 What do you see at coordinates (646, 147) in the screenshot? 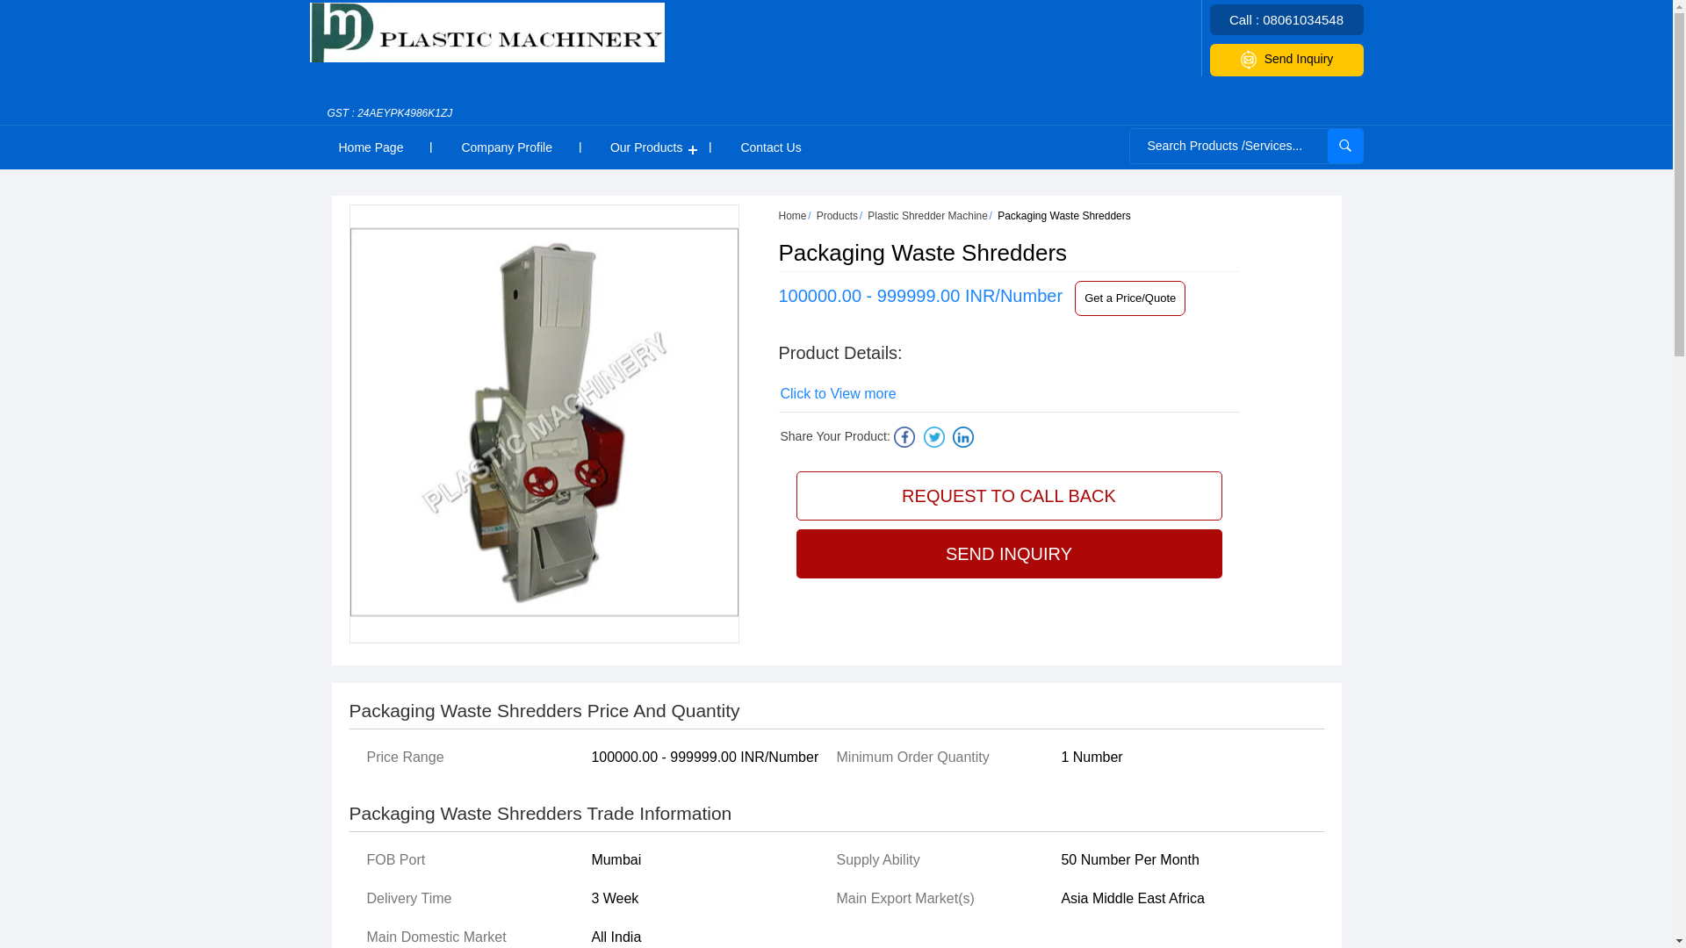
I see `Our Products` at bounding box center [646, 147].